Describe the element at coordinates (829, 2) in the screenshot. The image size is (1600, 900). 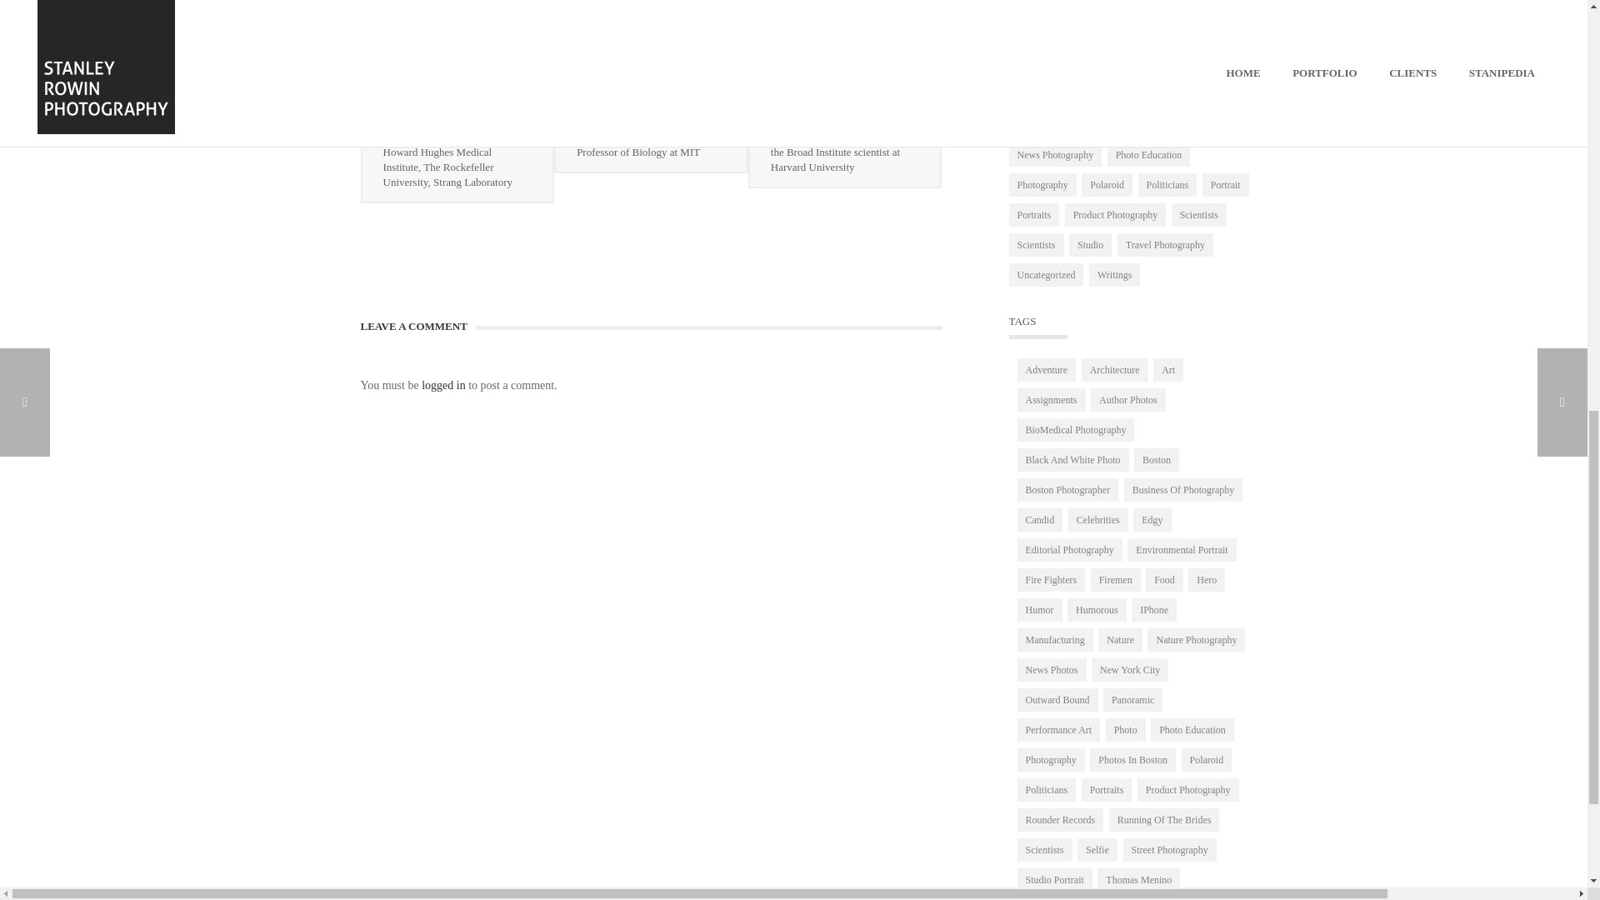
I see `mobile phone` at that location.